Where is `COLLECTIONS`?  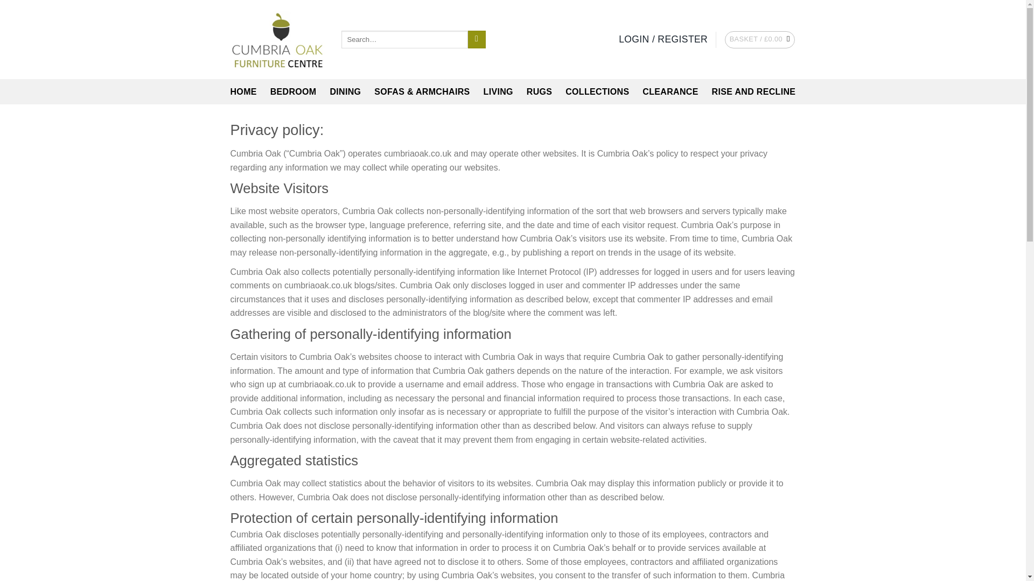 COLLECTIONS is located at coordinates (597, 91).